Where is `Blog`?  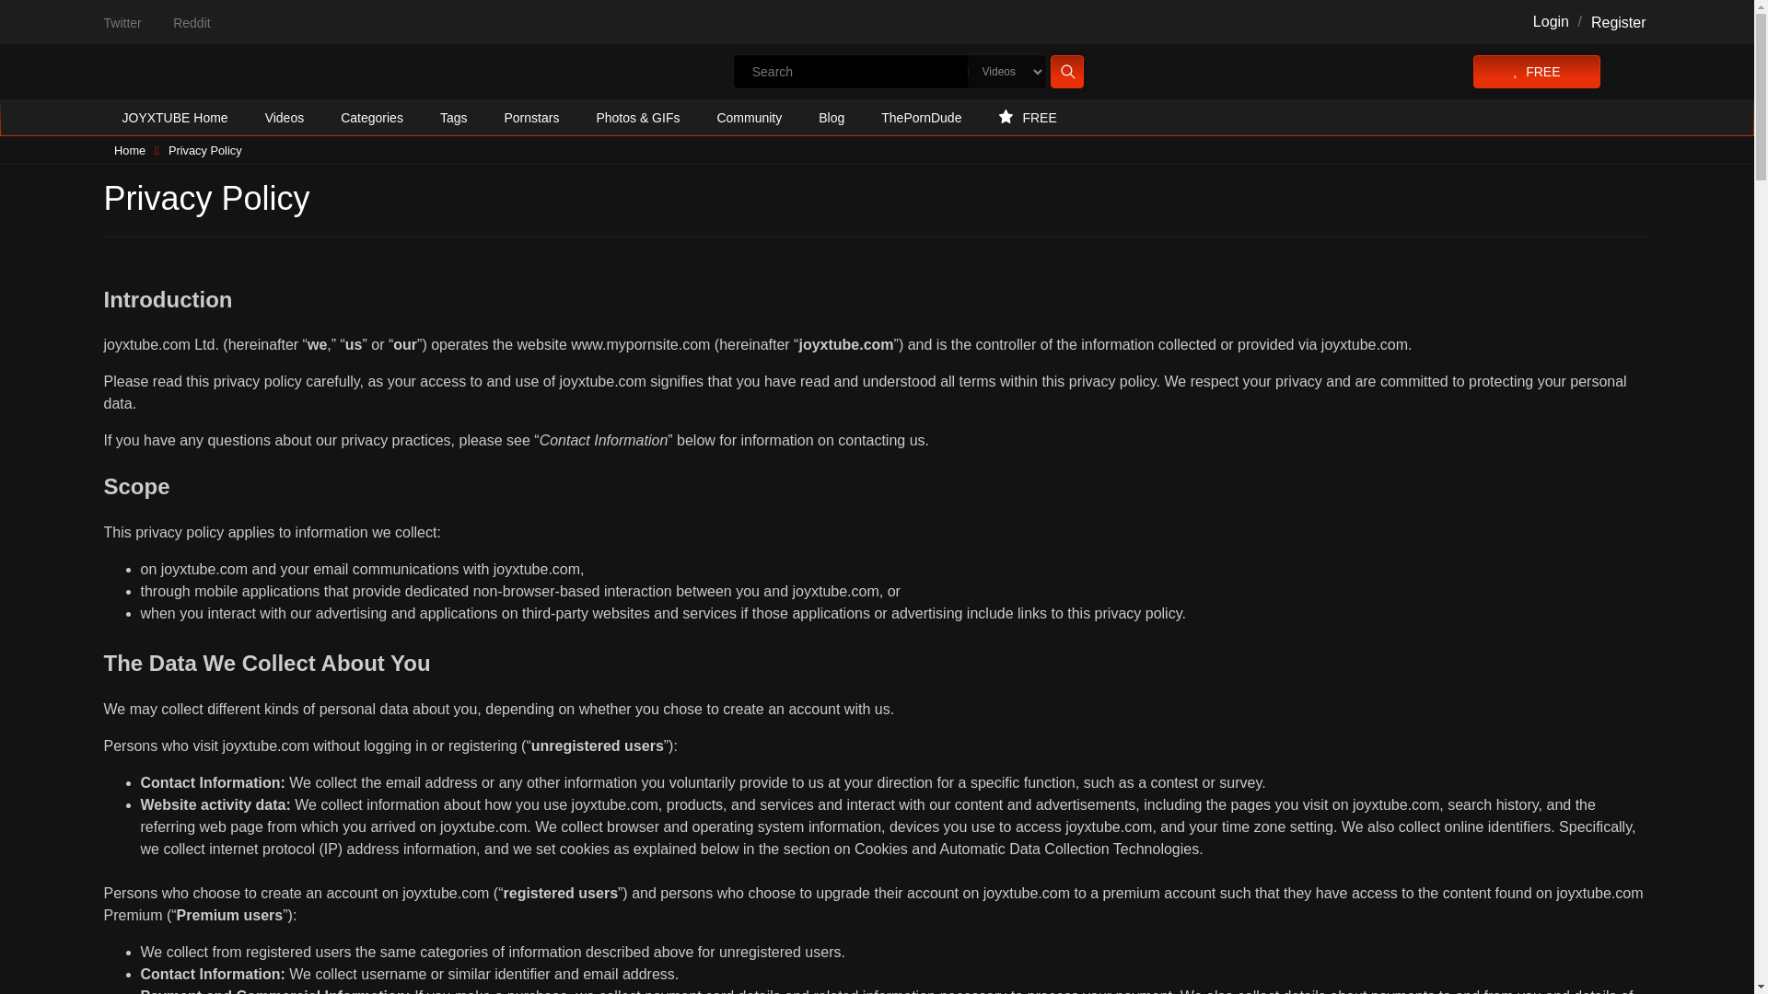 Blog is located at coordinates (831, 118).